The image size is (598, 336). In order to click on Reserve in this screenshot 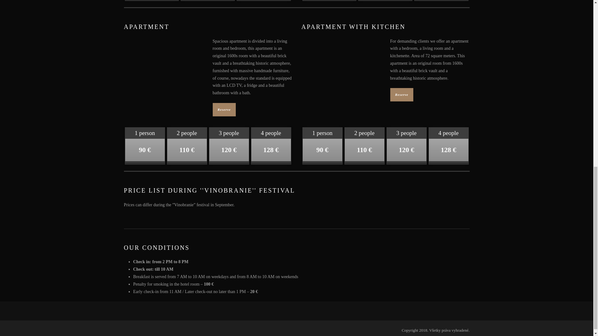, I will do `click(401, 95)`.